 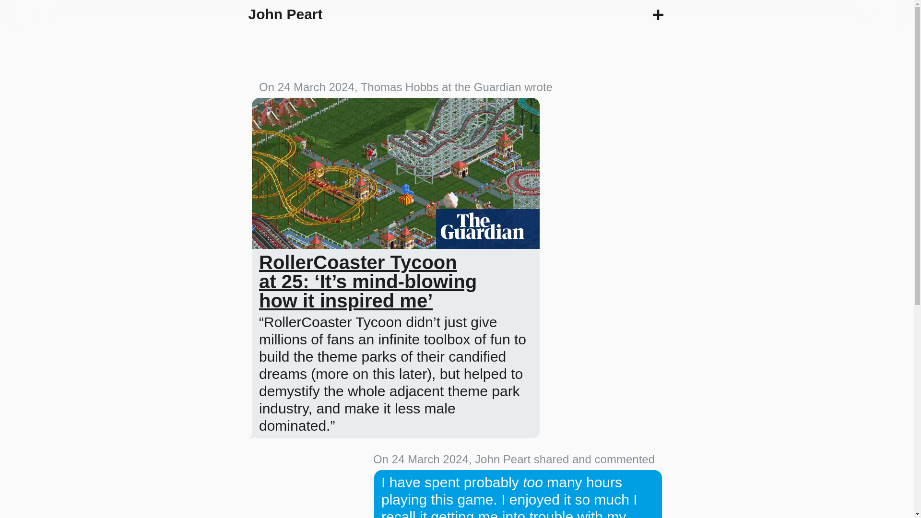 What do you see at coordinates (400, 87) in the screenshot?
I see `Thomas Hobbs` at bounding box center [400, 87].